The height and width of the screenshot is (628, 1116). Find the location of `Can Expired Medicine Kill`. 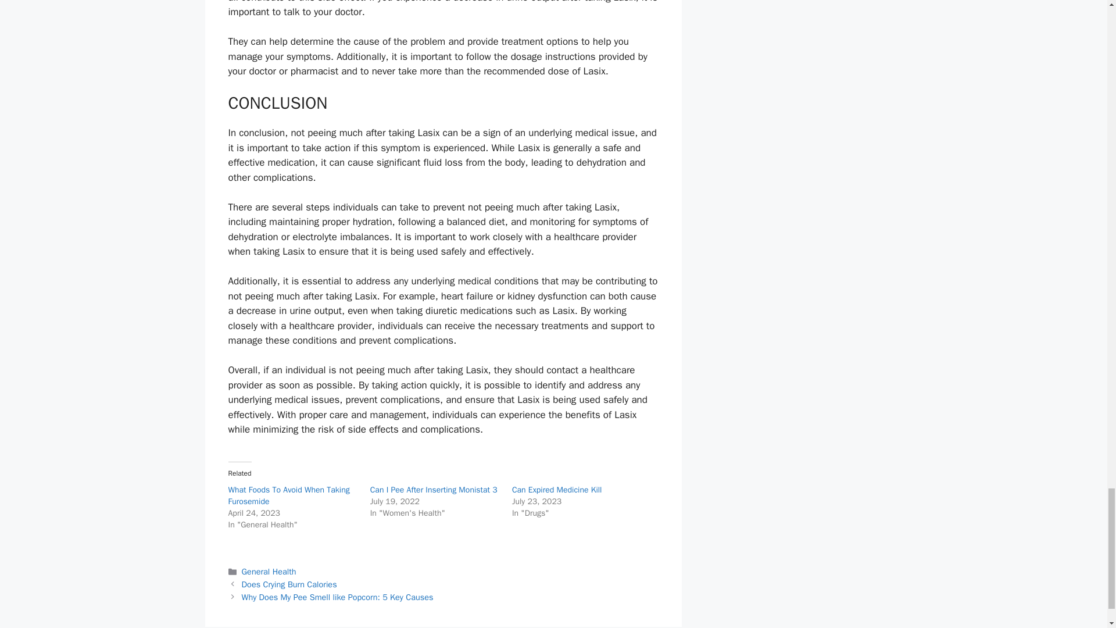

Can Expired Medicine Kill is located at coordinates (557, 490).